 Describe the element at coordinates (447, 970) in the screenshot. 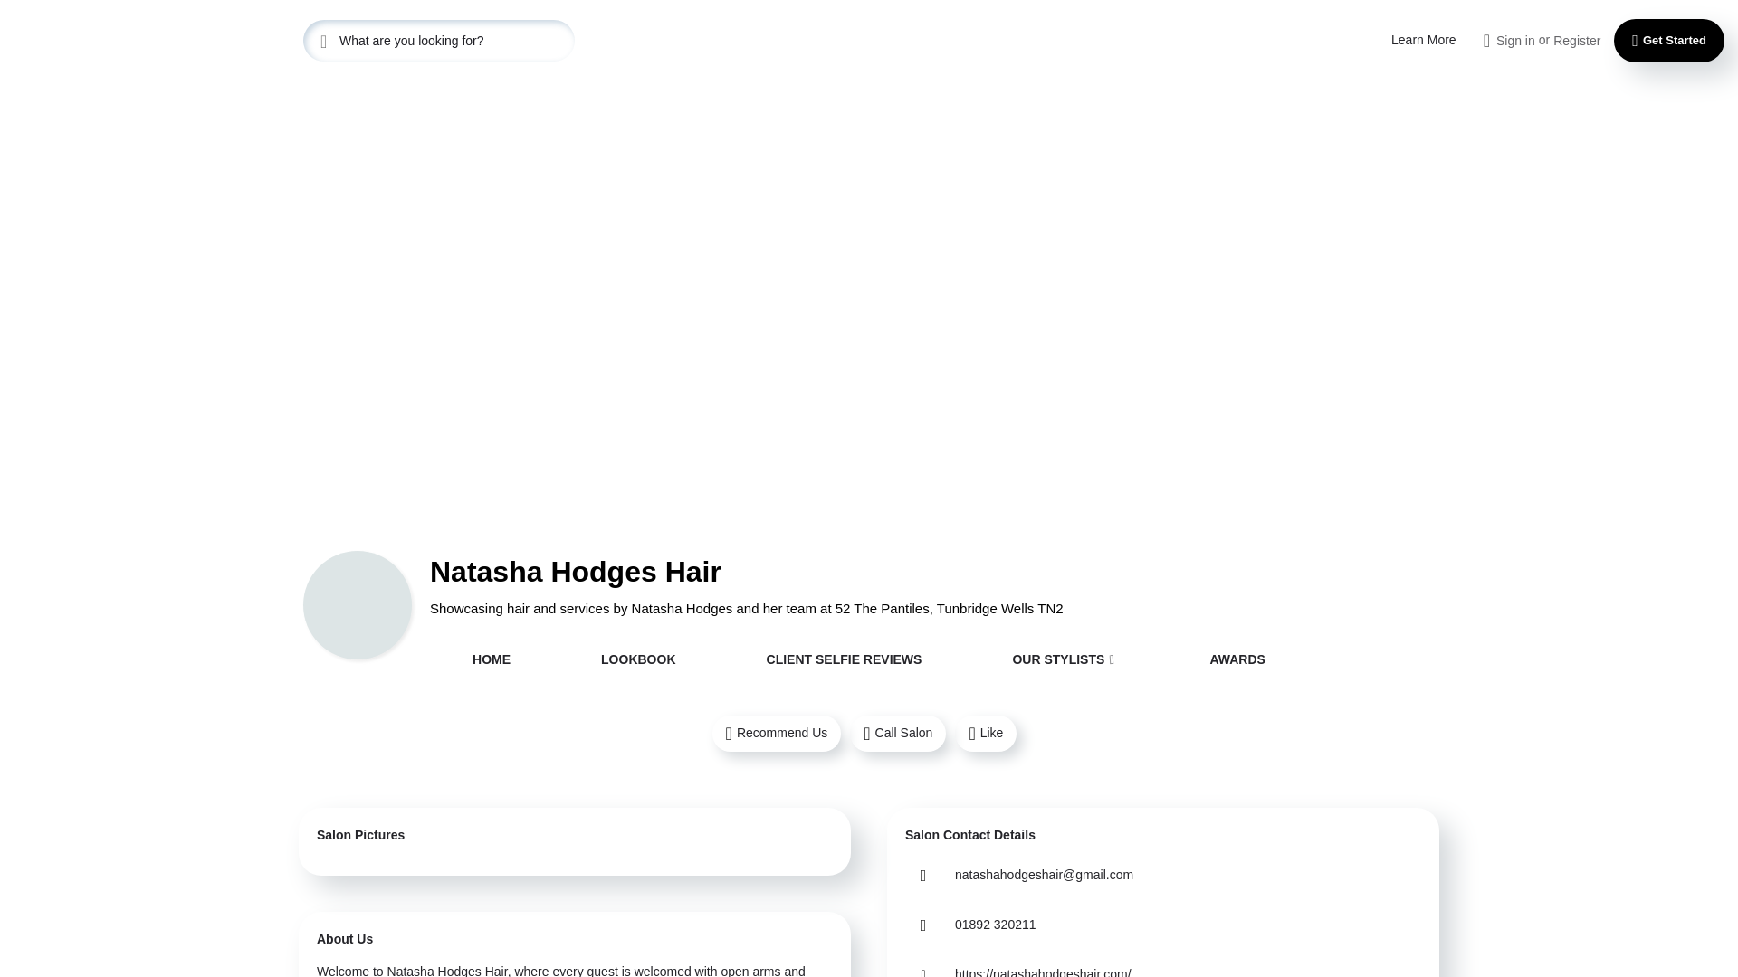

I see `Natasha Hodges Hair` at that location.